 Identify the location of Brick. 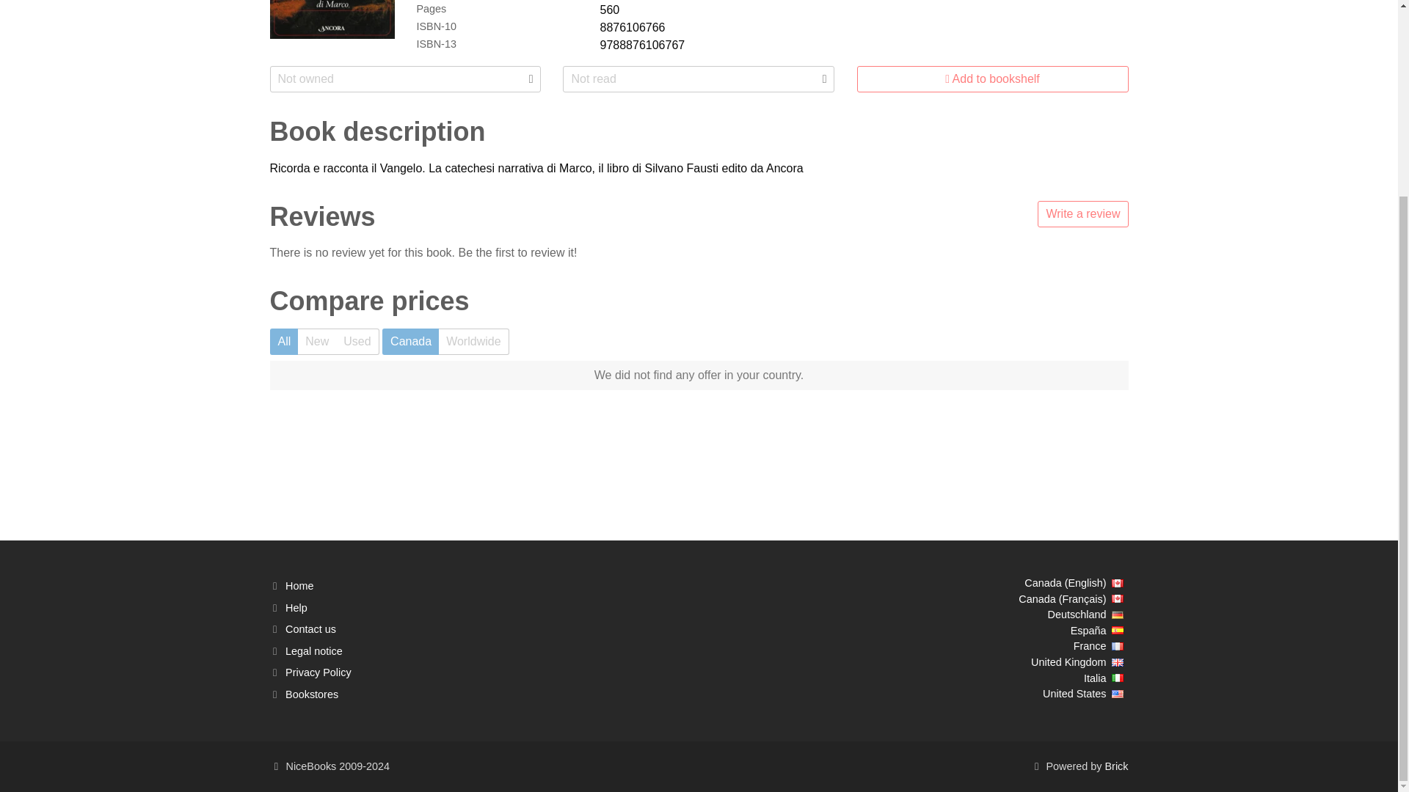
(1116, 766).